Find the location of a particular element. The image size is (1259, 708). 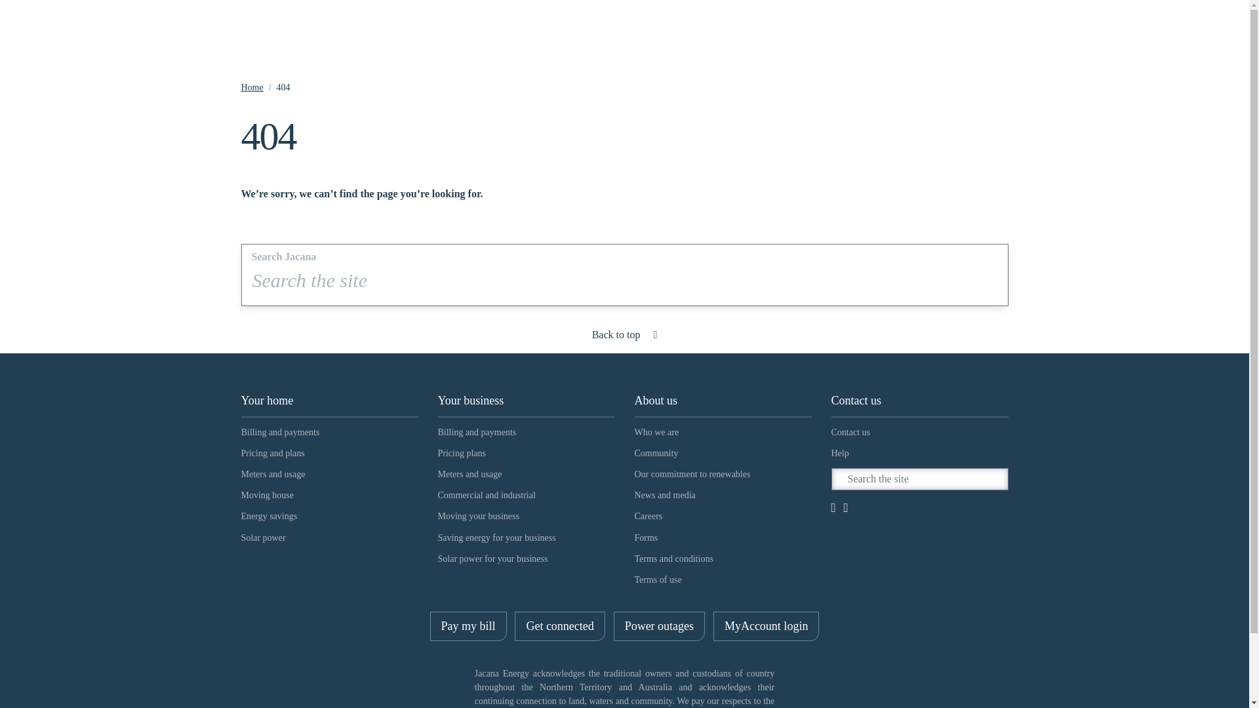

Terms of use is located at coordinates (723, 581).